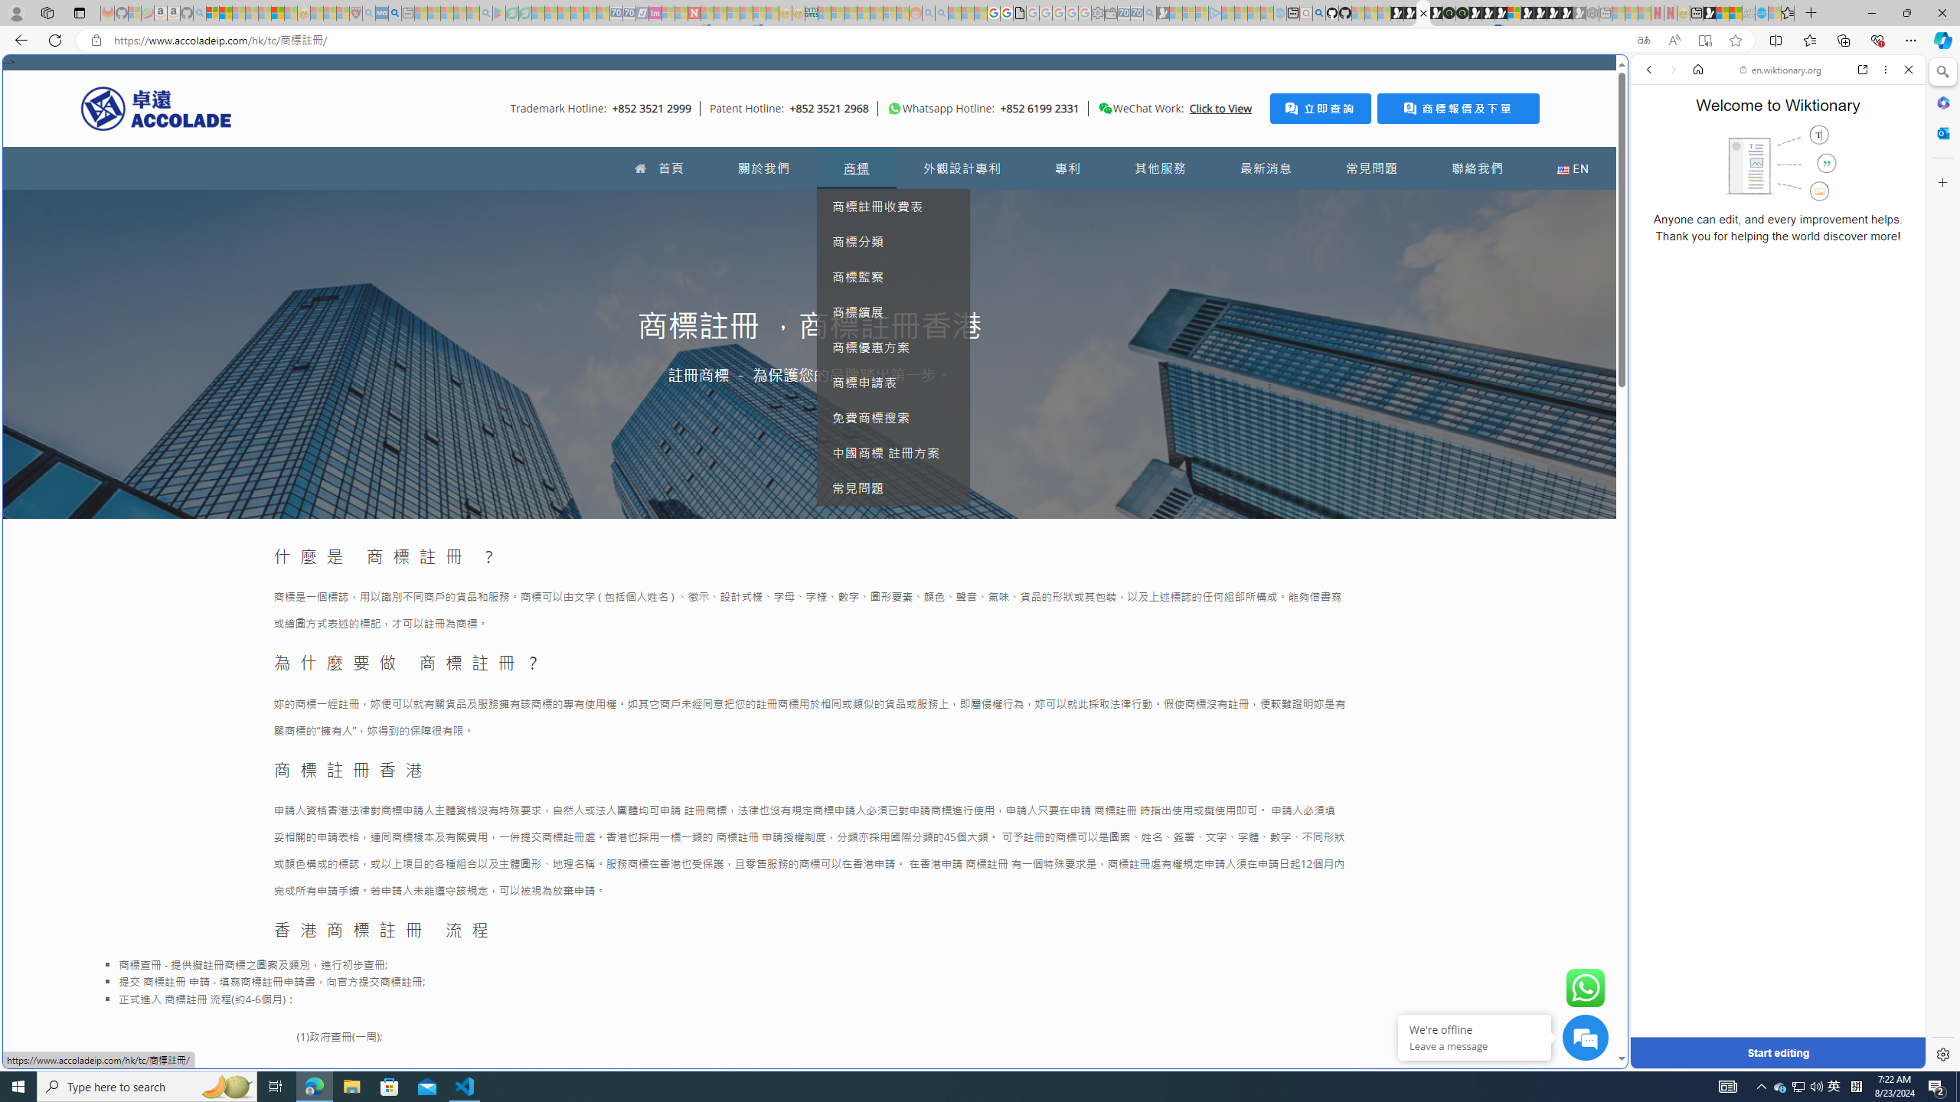 Image resolution: width=1960 pixels, height=1102 pixels. What do you see at coordinates (811, 13) in the screenshot?
I see `DITOGAMES AG Imprint` at bounding box center [811, 13].